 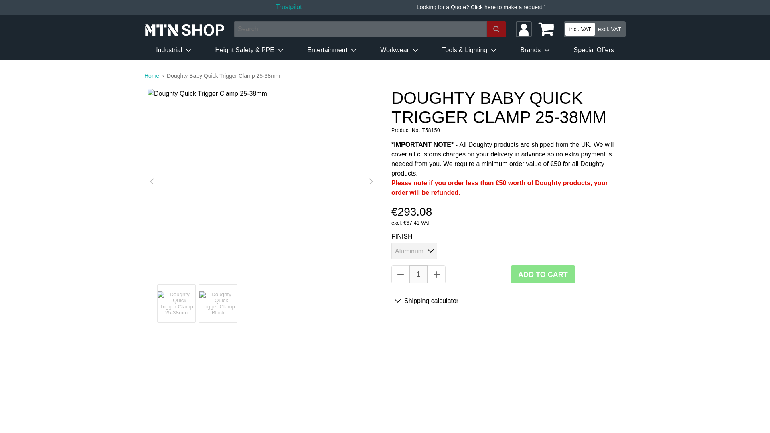 What do you see at coordinates (289, 6) in the screenshot?
I see `Trustpilot` at bounding box center [289, 6].